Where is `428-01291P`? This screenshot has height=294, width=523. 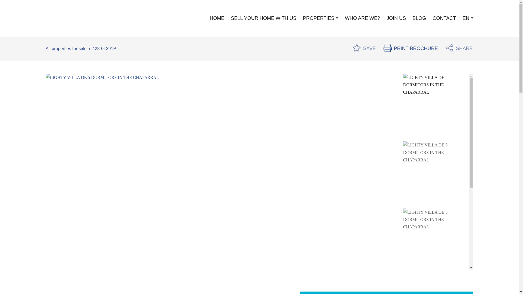 428-01291P is located at coordinates (104, 48).